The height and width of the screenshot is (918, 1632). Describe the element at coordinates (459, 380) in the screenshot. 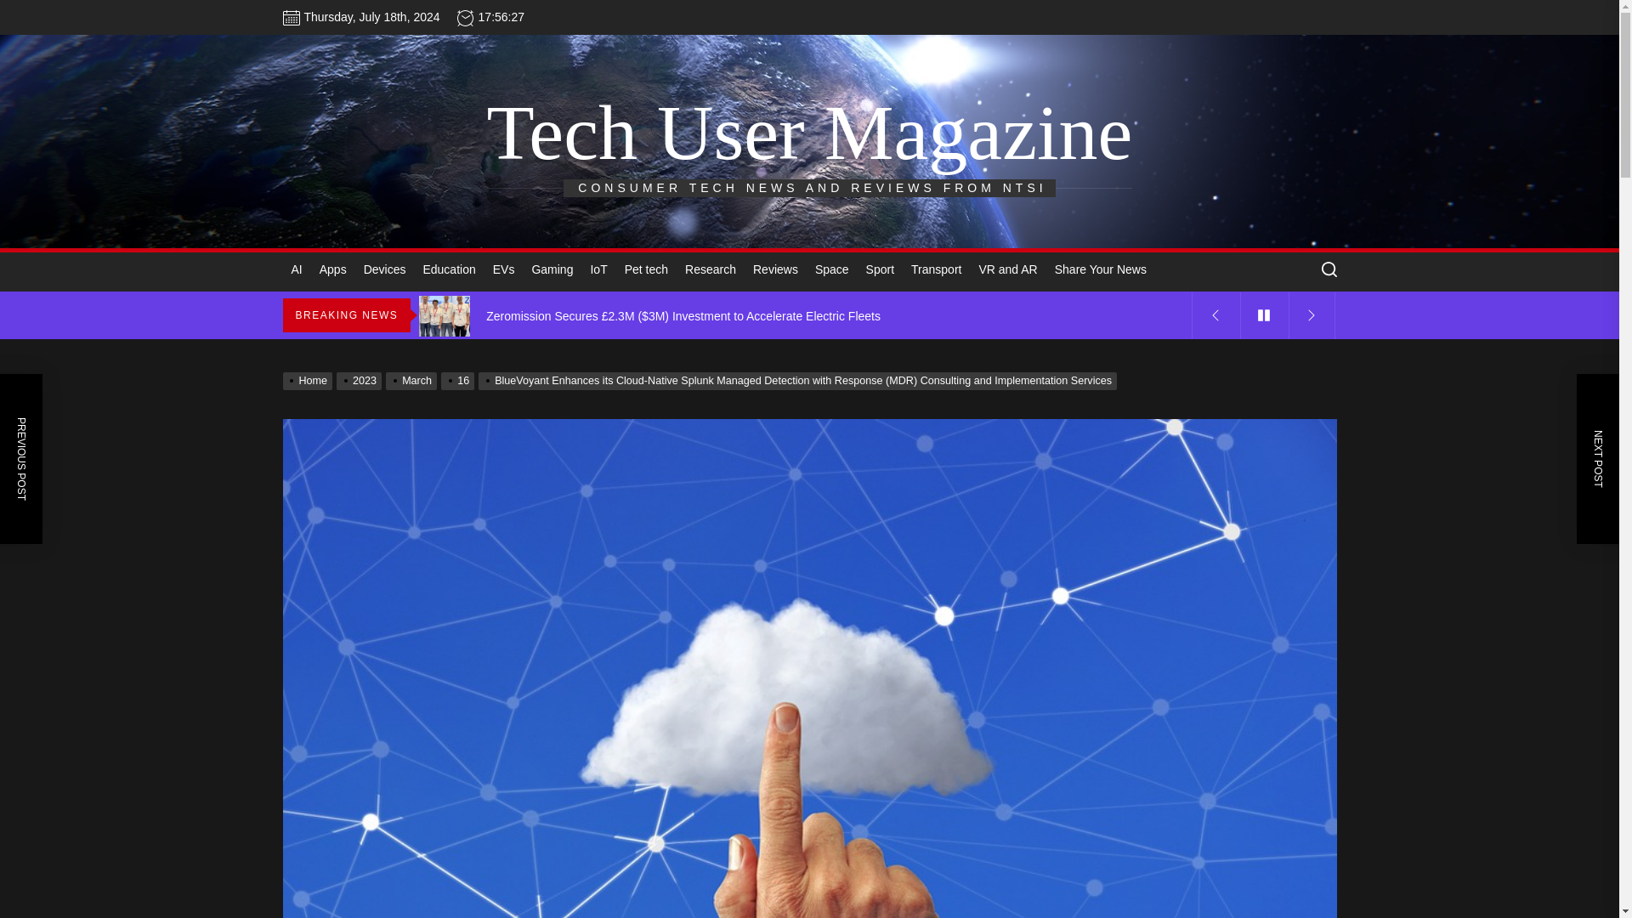

I see `16` at that location.